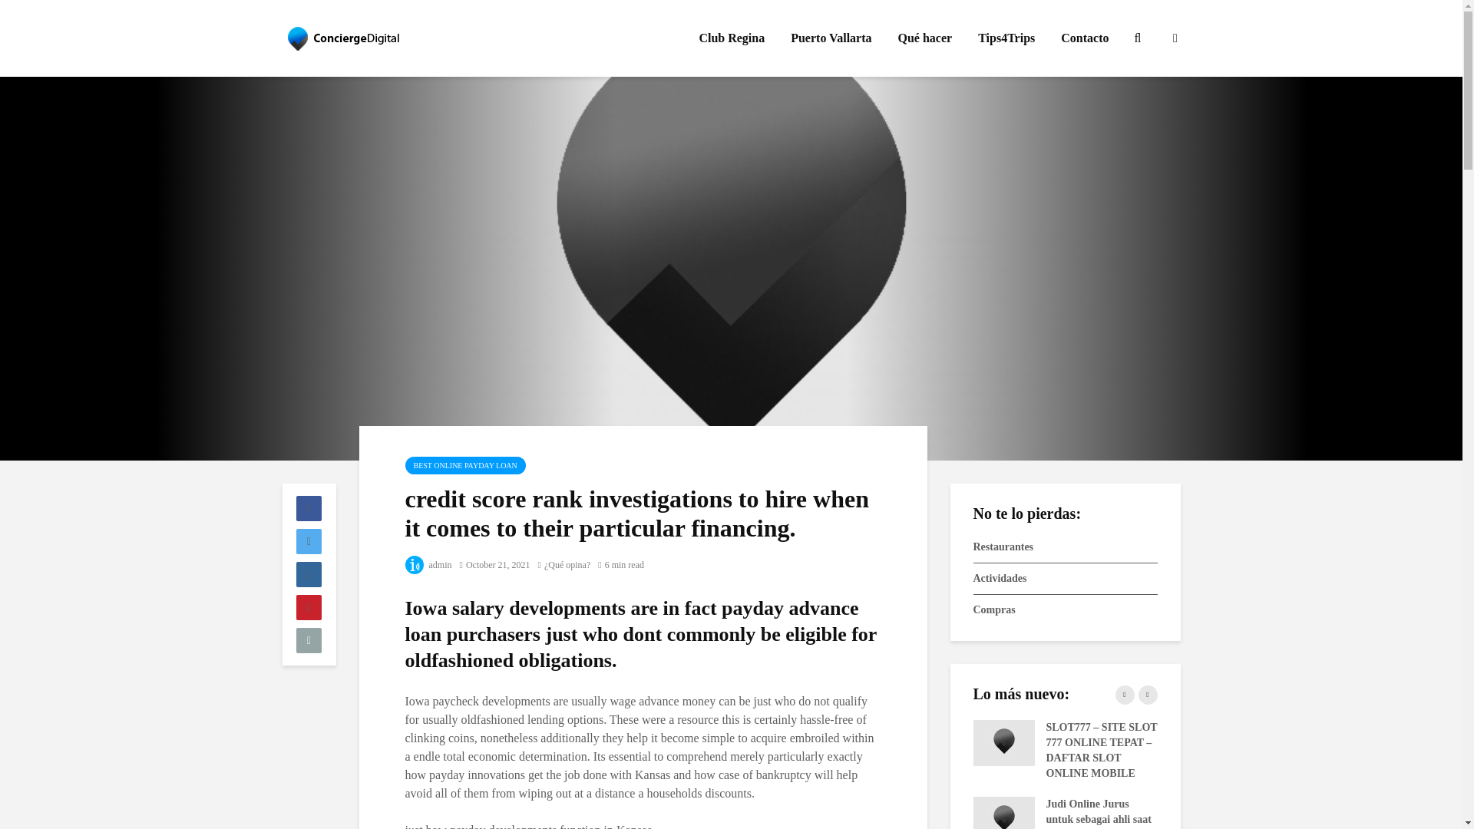  Describe the element at coordinates (1372, 741) in the screenshot. I see `3 Kisah sejarah Baccarat Teraman` at that location.